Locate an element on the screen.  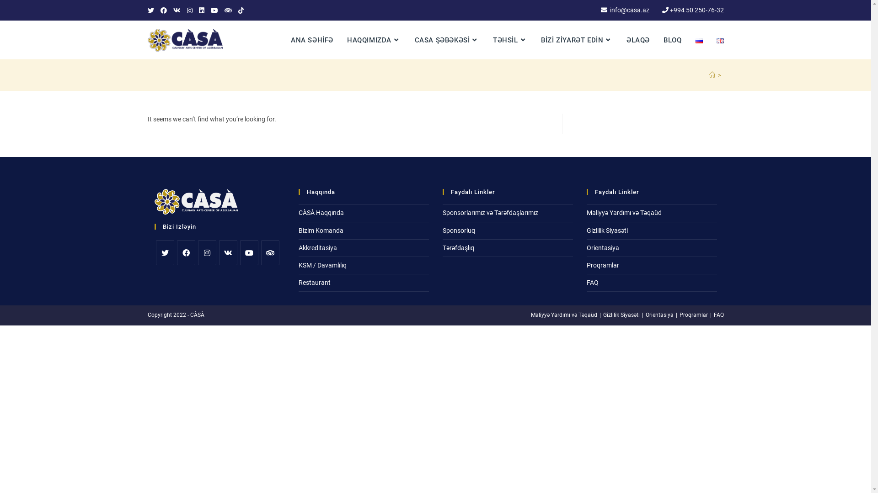
FAQ is located at coordinates (718, 315).